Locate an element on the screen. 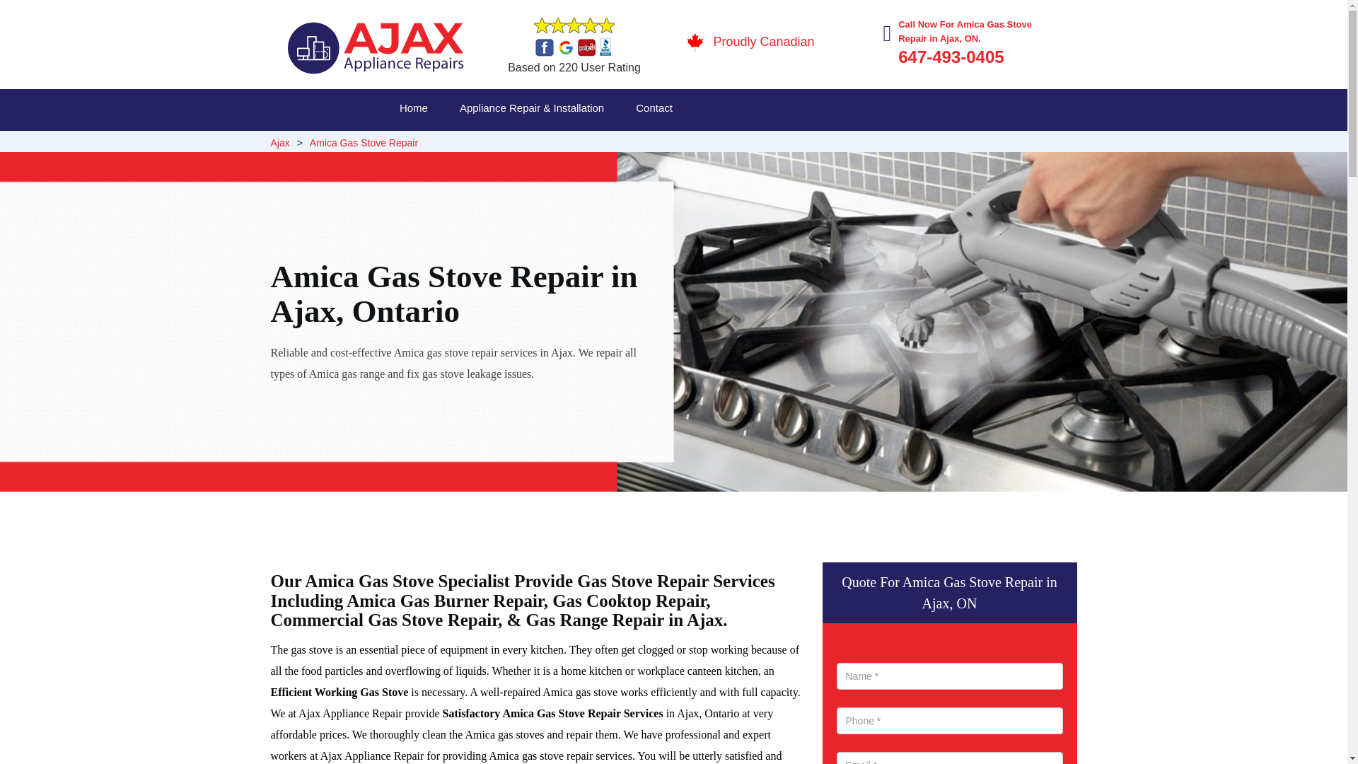 The width and height of the screenshot is (1358, 764). Oven Installation is located at coordinates (893, 144).